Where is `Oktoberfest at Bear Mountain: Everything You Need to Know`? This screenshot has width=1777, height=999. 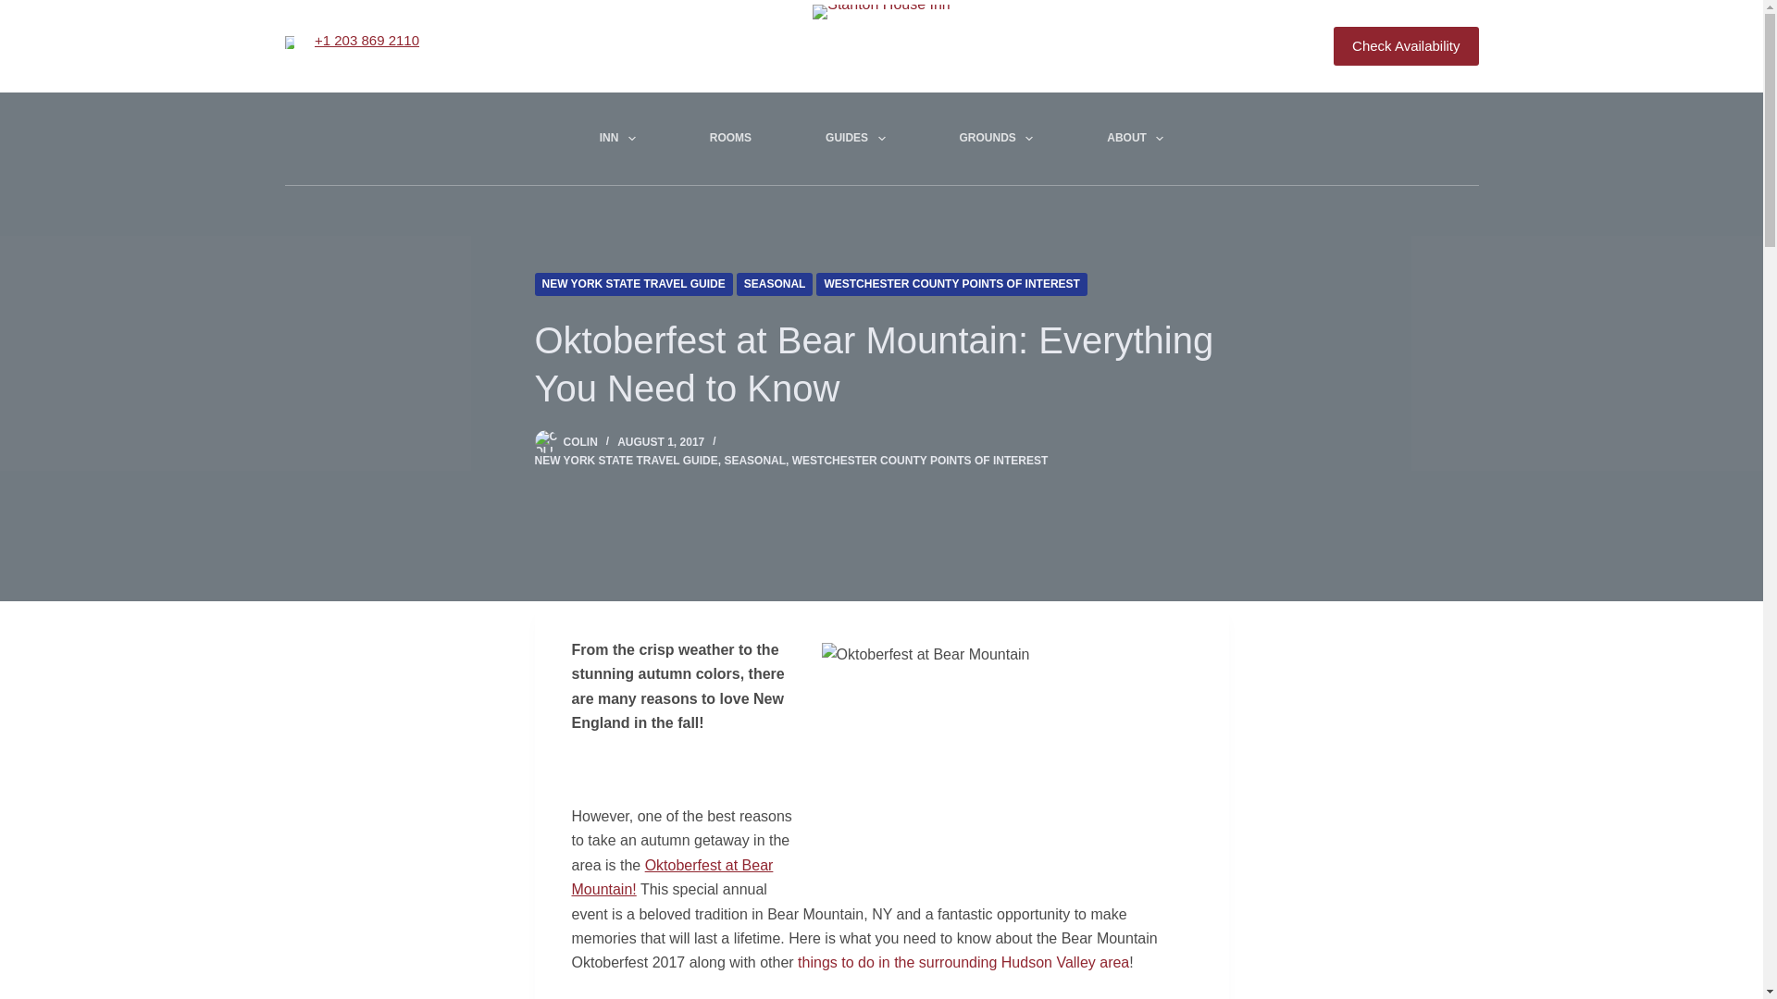
Oktoberfest at Bear Mountain: Everything You Need to Know is located at coordinates (881, 364).